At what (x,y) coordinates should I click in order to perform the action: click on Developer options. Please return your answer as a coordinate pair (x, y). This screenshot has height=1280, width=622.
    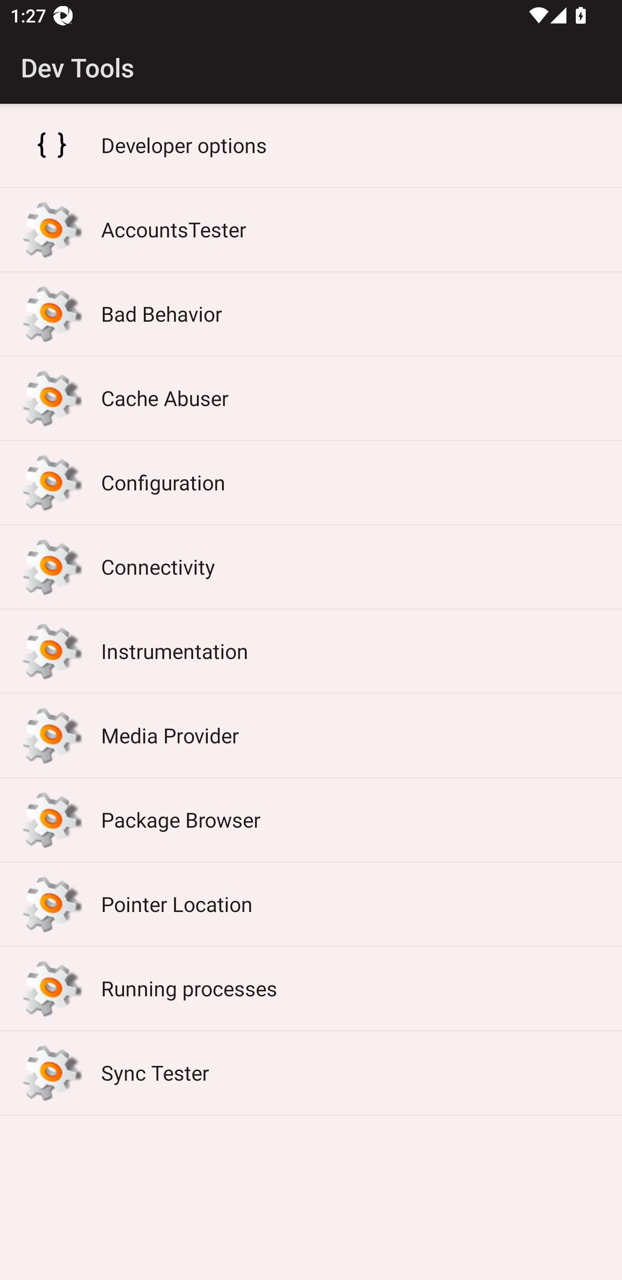
    Looking at the image, I should click on (311, 145).